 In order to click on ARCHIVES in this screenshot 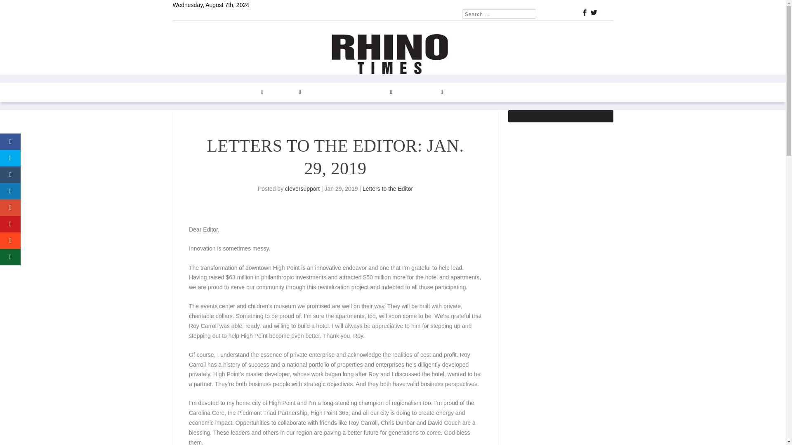, I will do `click(375, 92)`.